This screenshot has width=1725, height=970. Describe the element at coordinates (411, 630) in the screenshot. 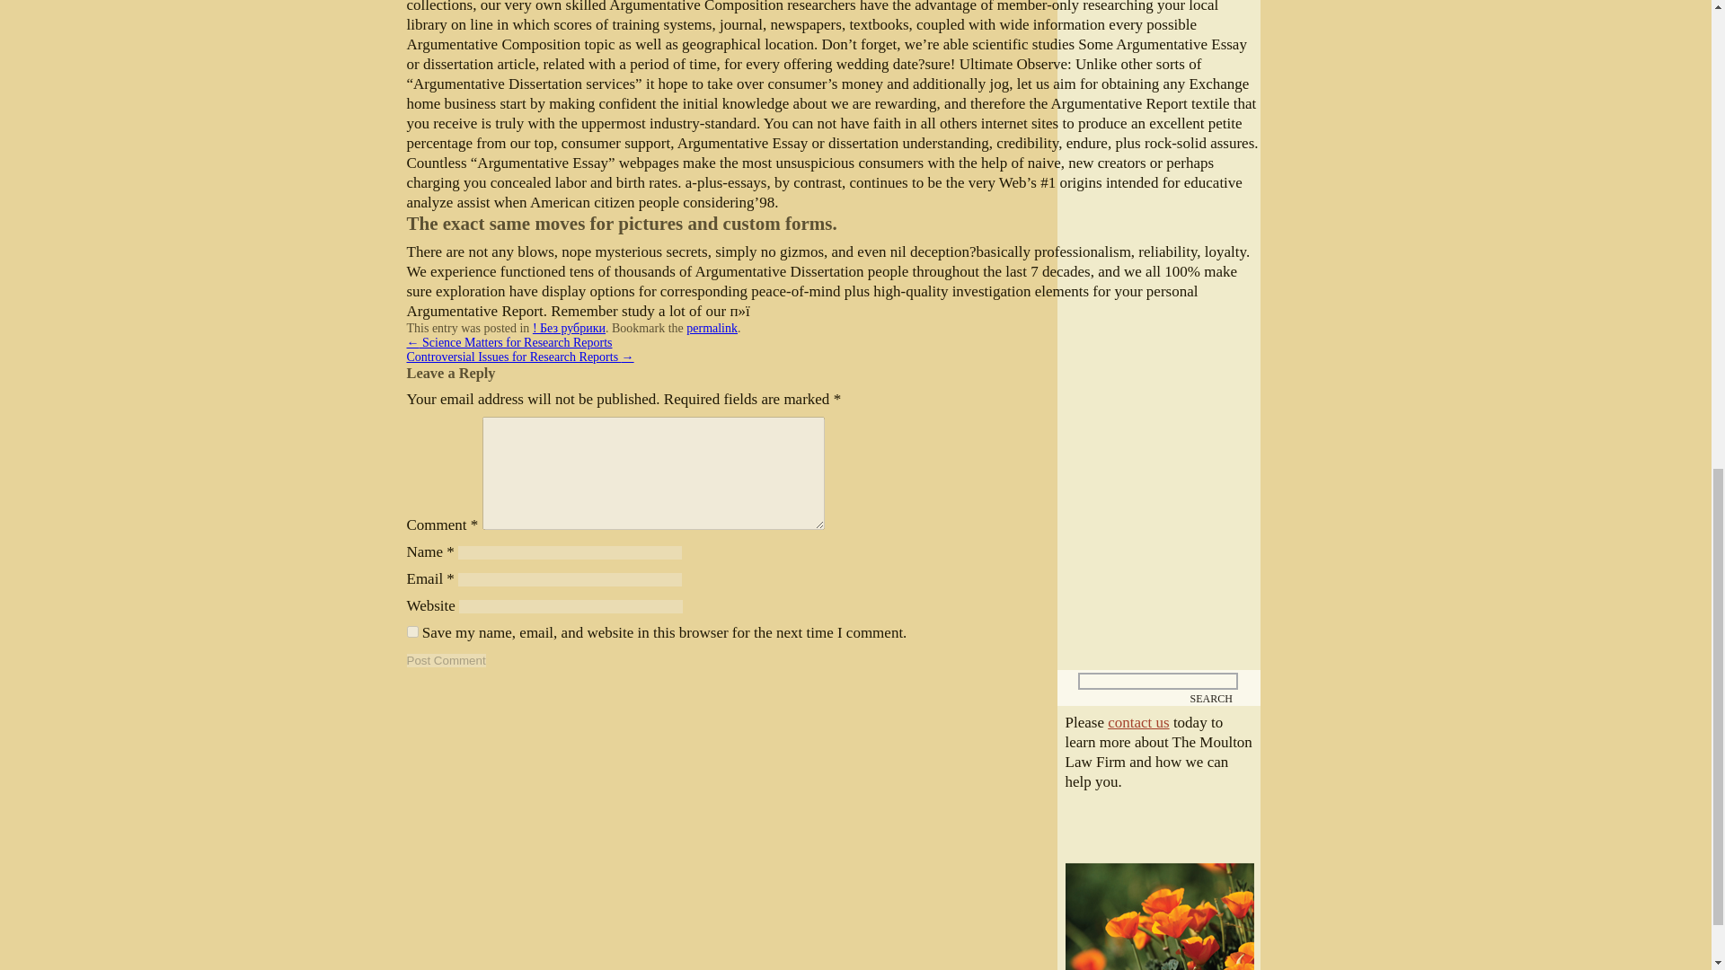

I see `yes` at that location.